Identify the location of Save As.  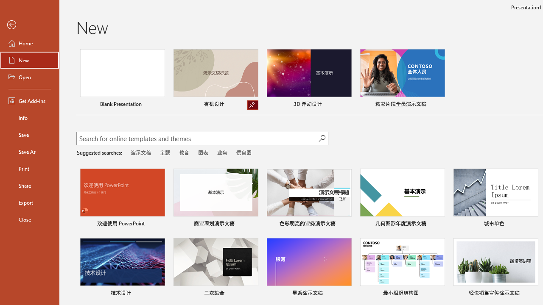
(30, 152).